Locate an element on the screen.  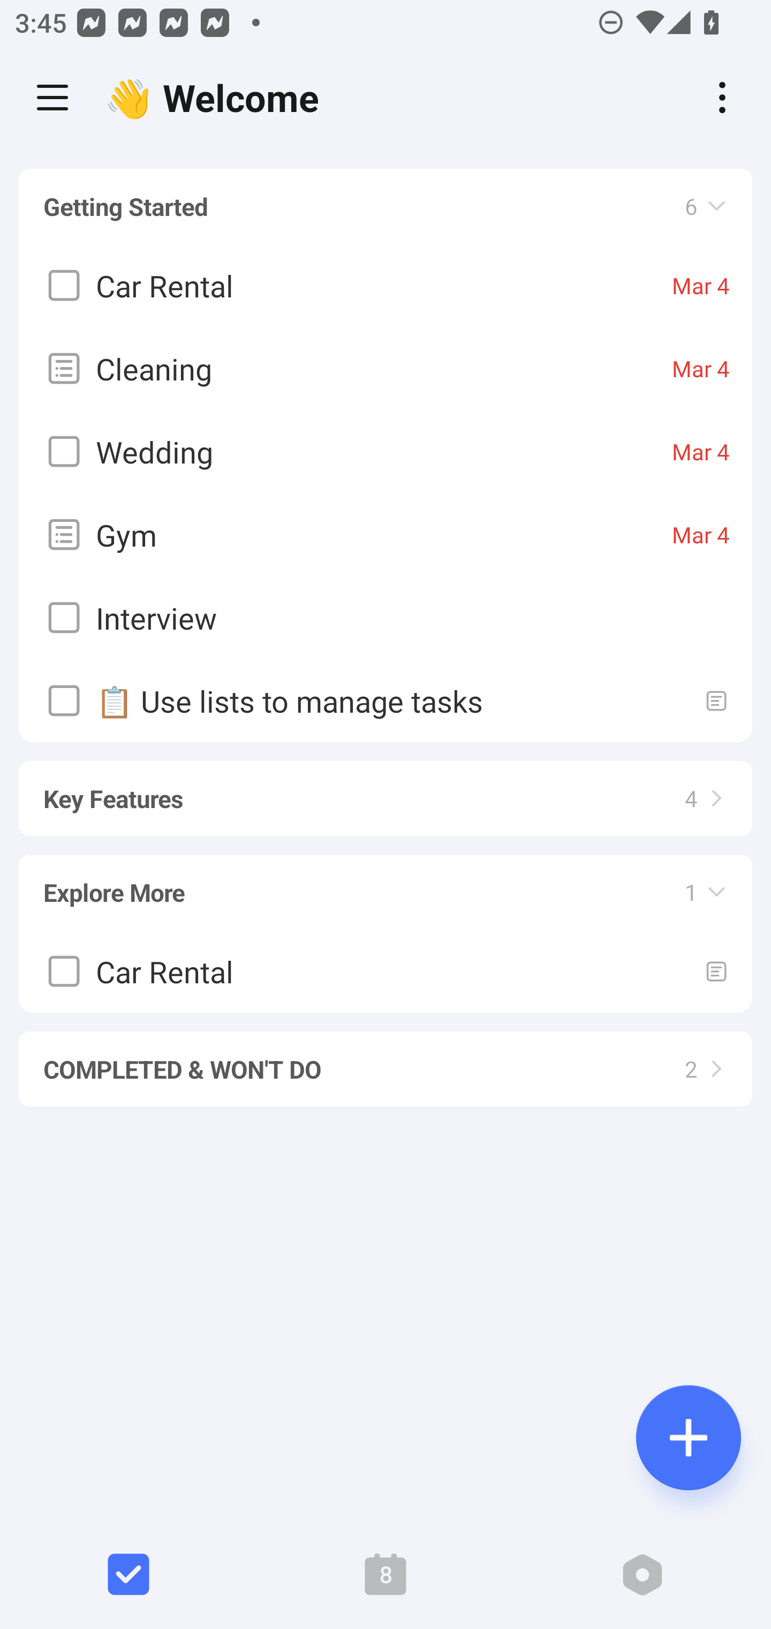
📋 Use lists to manage tasks is located at coordinates (385, 701).